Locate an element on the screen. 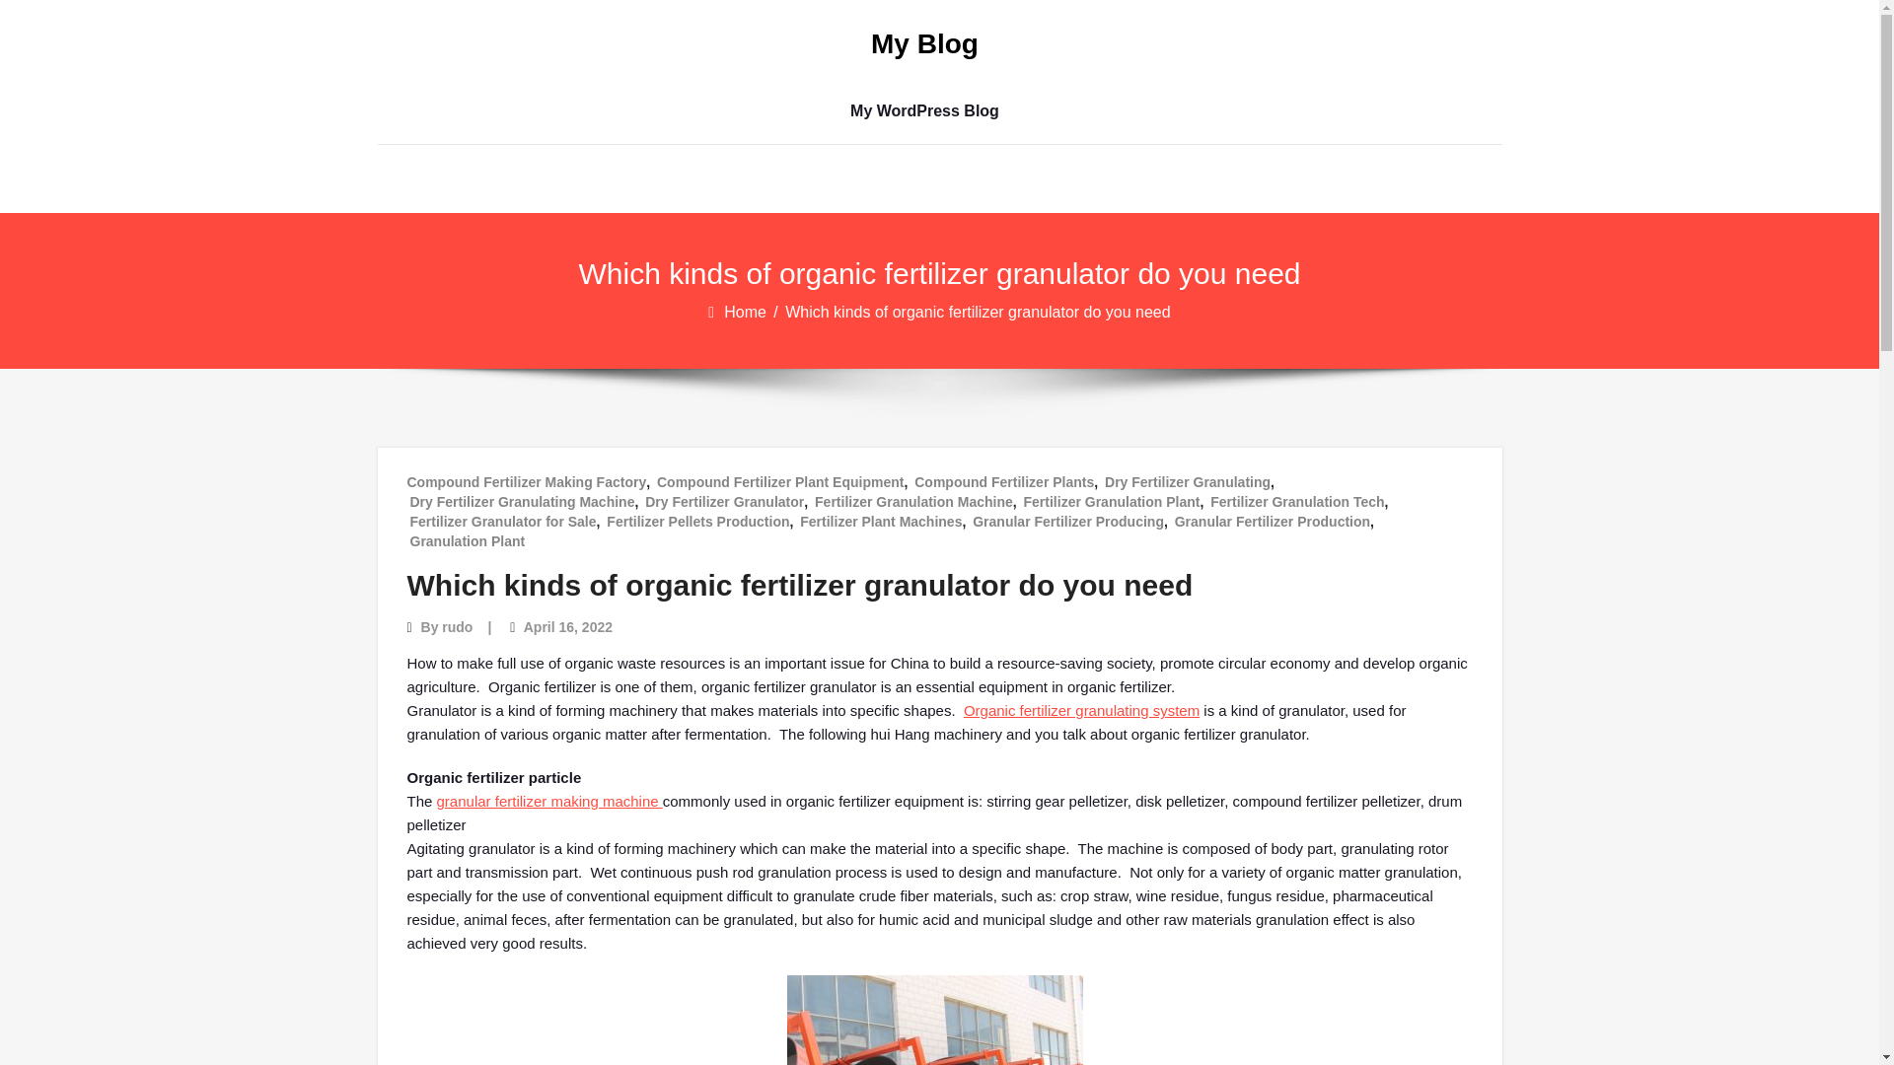  April 16, 2022 is located at coordinates (568, 626).